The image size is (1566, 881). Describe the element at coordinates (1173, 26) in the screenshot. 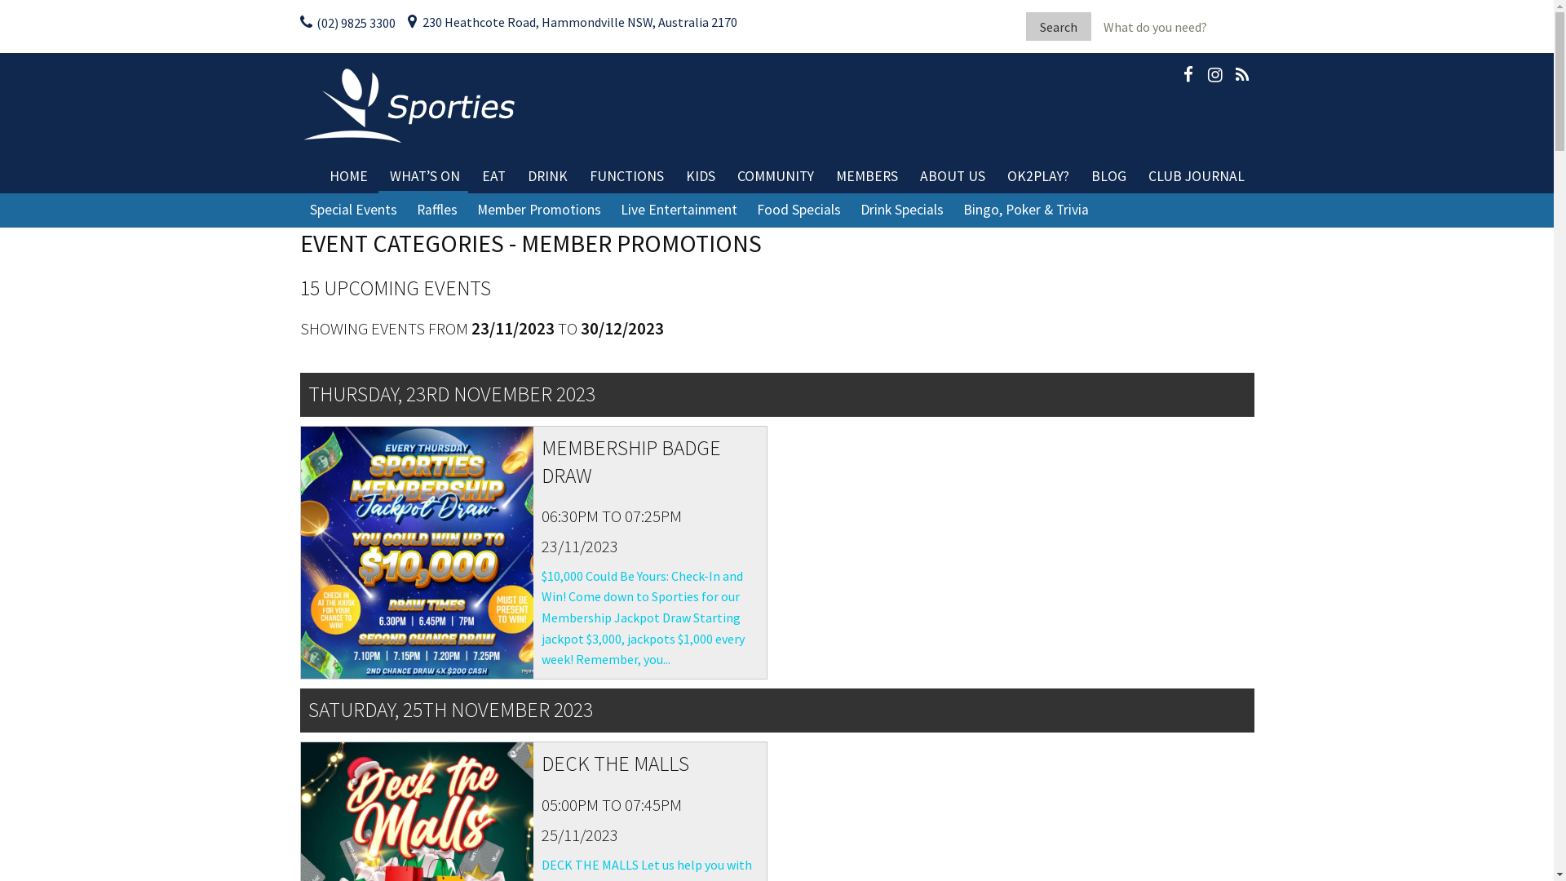

I see `Search for:` at that location.